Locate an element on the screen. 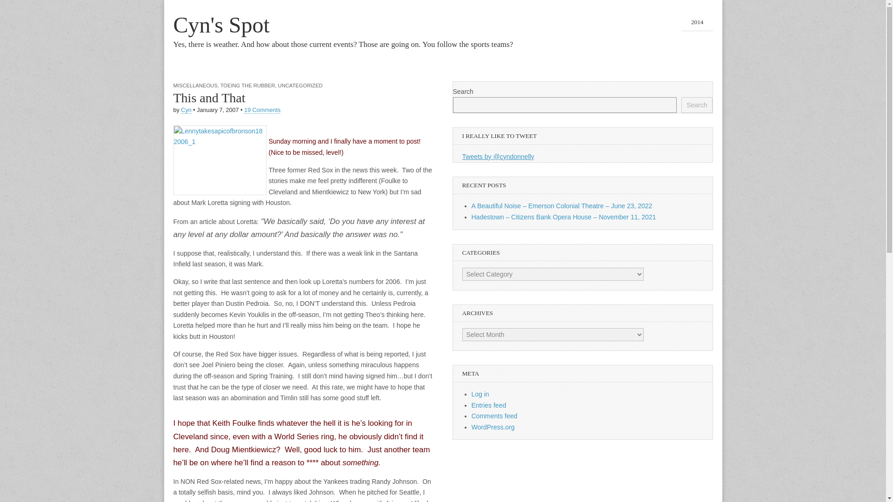 This screenshot has width=893, height=502. TOEING THE RUBBER is located at coordinates (247, 86).